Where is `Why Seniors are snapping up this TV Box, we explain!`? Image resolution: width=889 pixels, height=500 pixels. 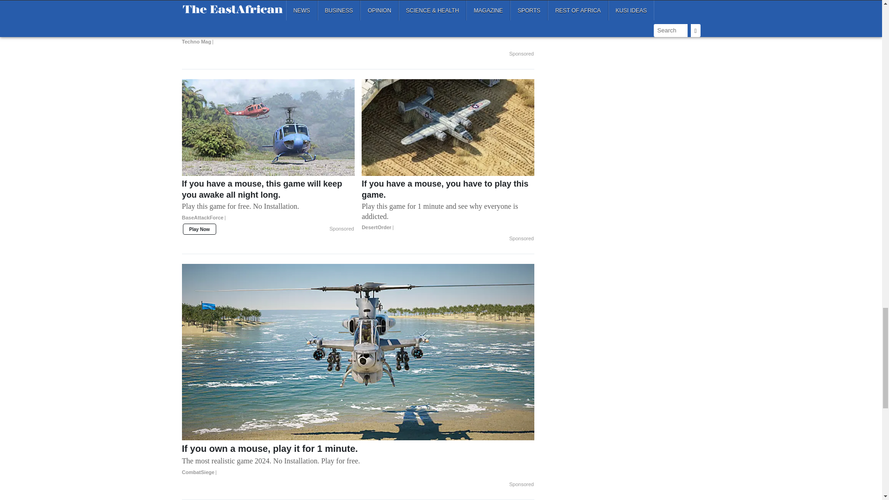 Why Seniors are snapping up this TV Box, we explain! is located at coordinates (358, 35).